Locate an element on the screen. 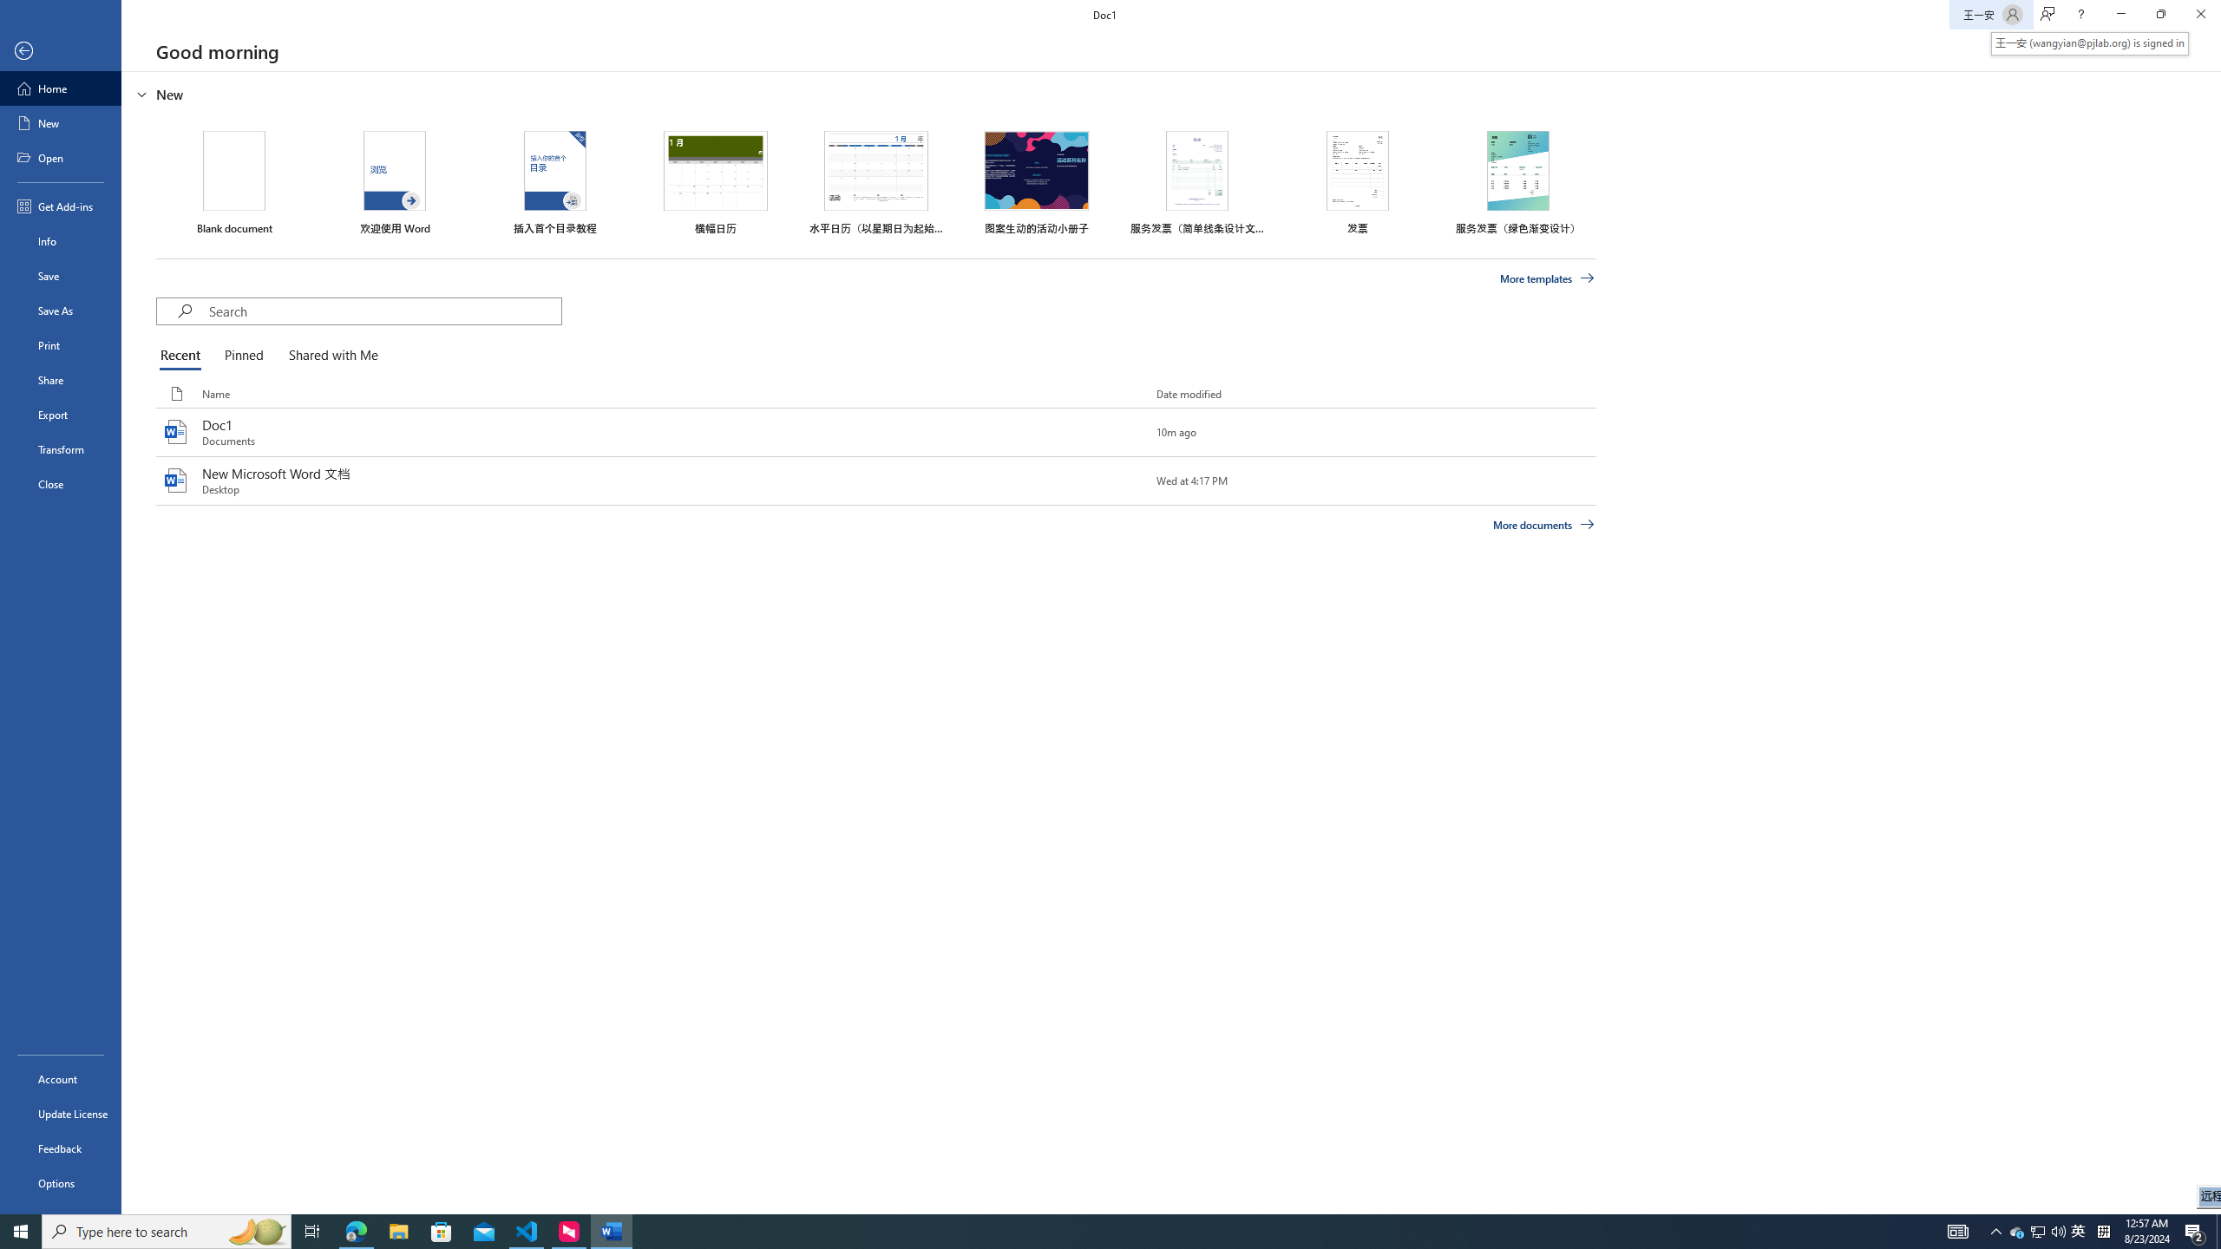  Options is located at coordinates (61, 1182).